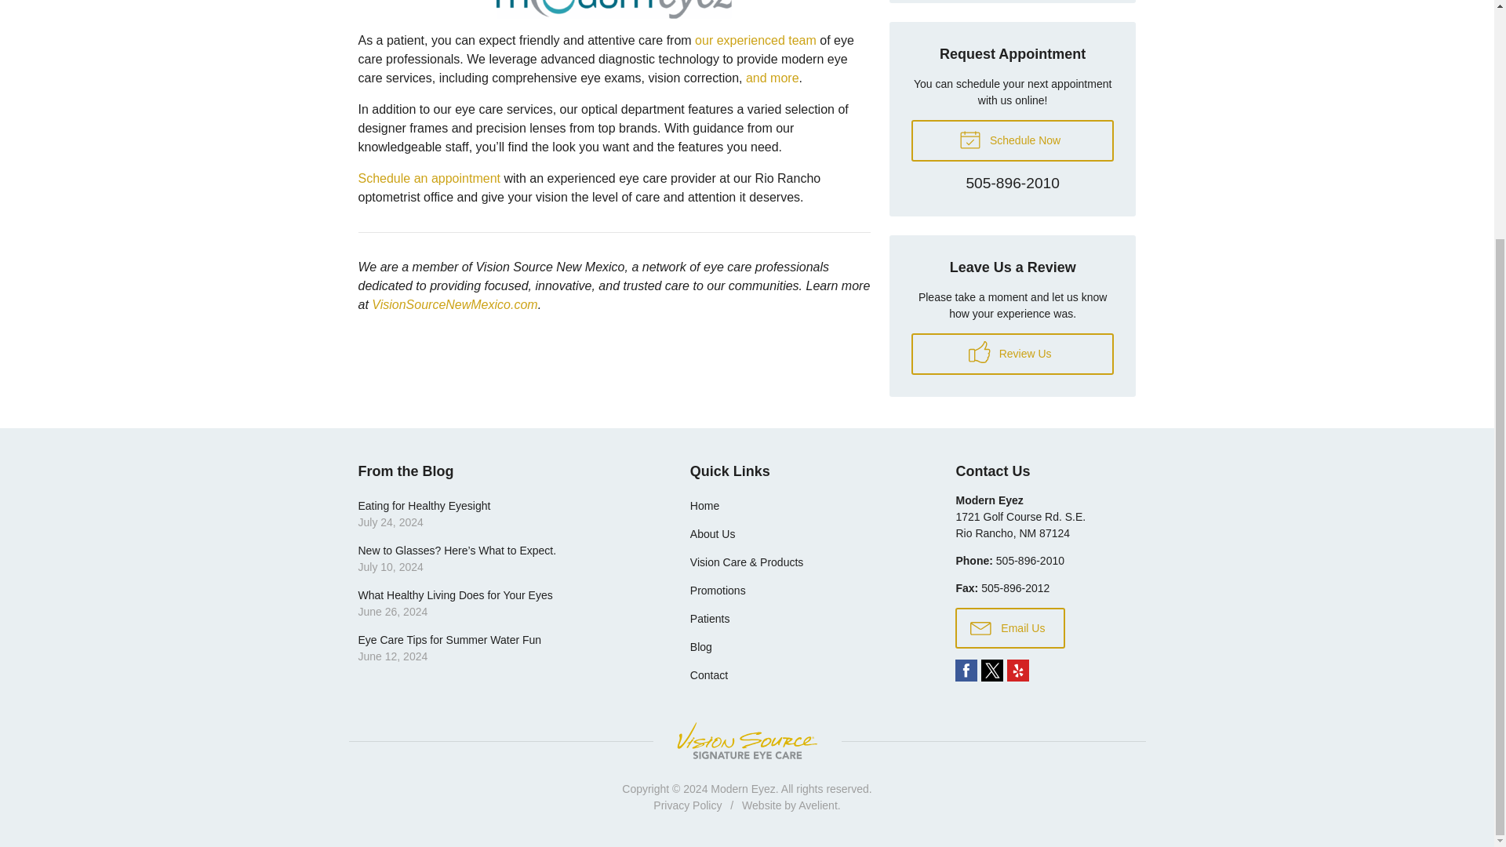 Image resolution: width=1506 pixels, height=847 pixels. What do you see at coordinates (991, 671) in the screenshot?
I see `Go to our Twitter Account` at bounding box center [991, 671].